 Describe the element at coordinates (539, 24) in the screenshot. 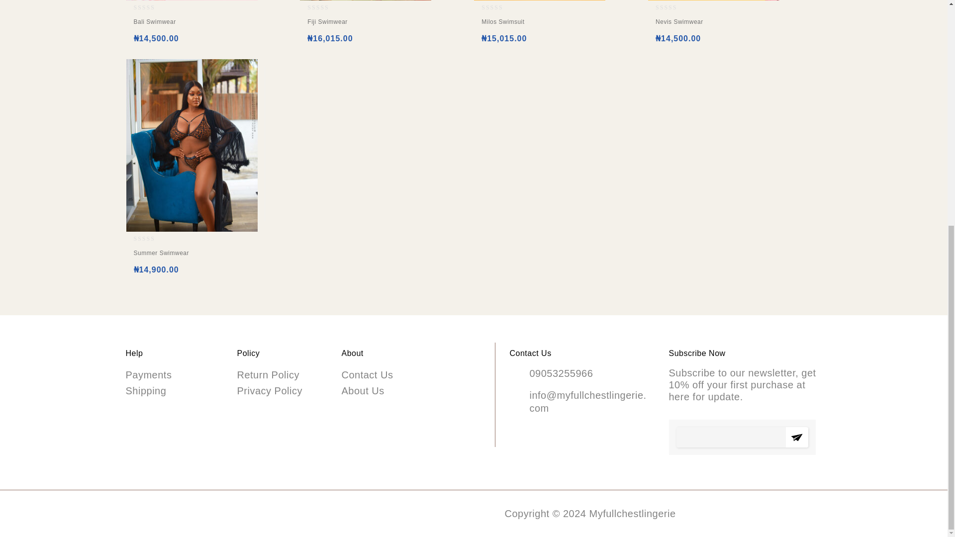

I see `Milos Swimsuit` at that location.